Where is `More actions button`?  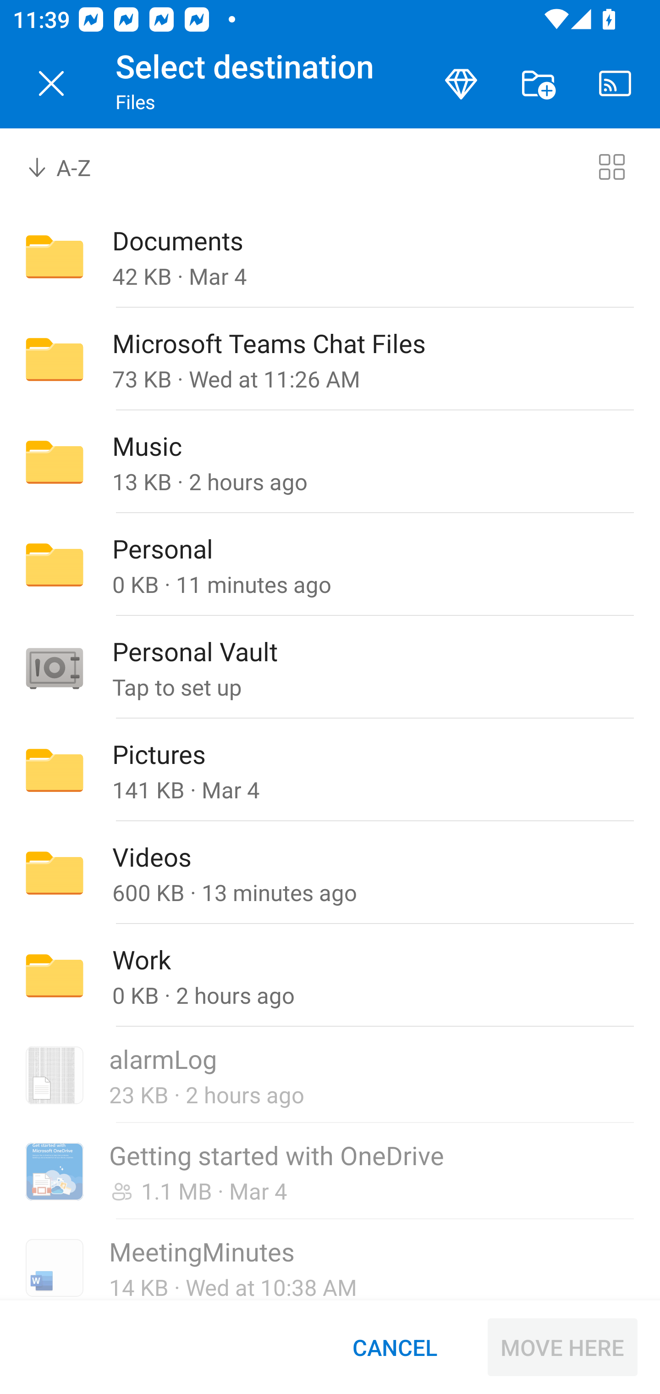 More actions button is located at coordinates (538, 83).